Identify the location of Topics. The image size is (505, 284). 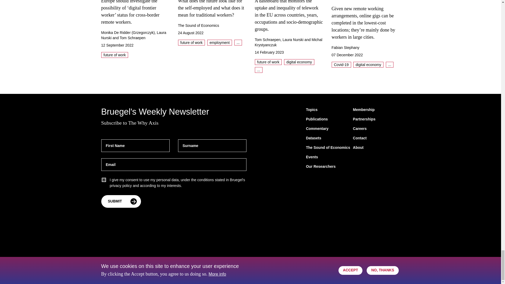
(312, 110).